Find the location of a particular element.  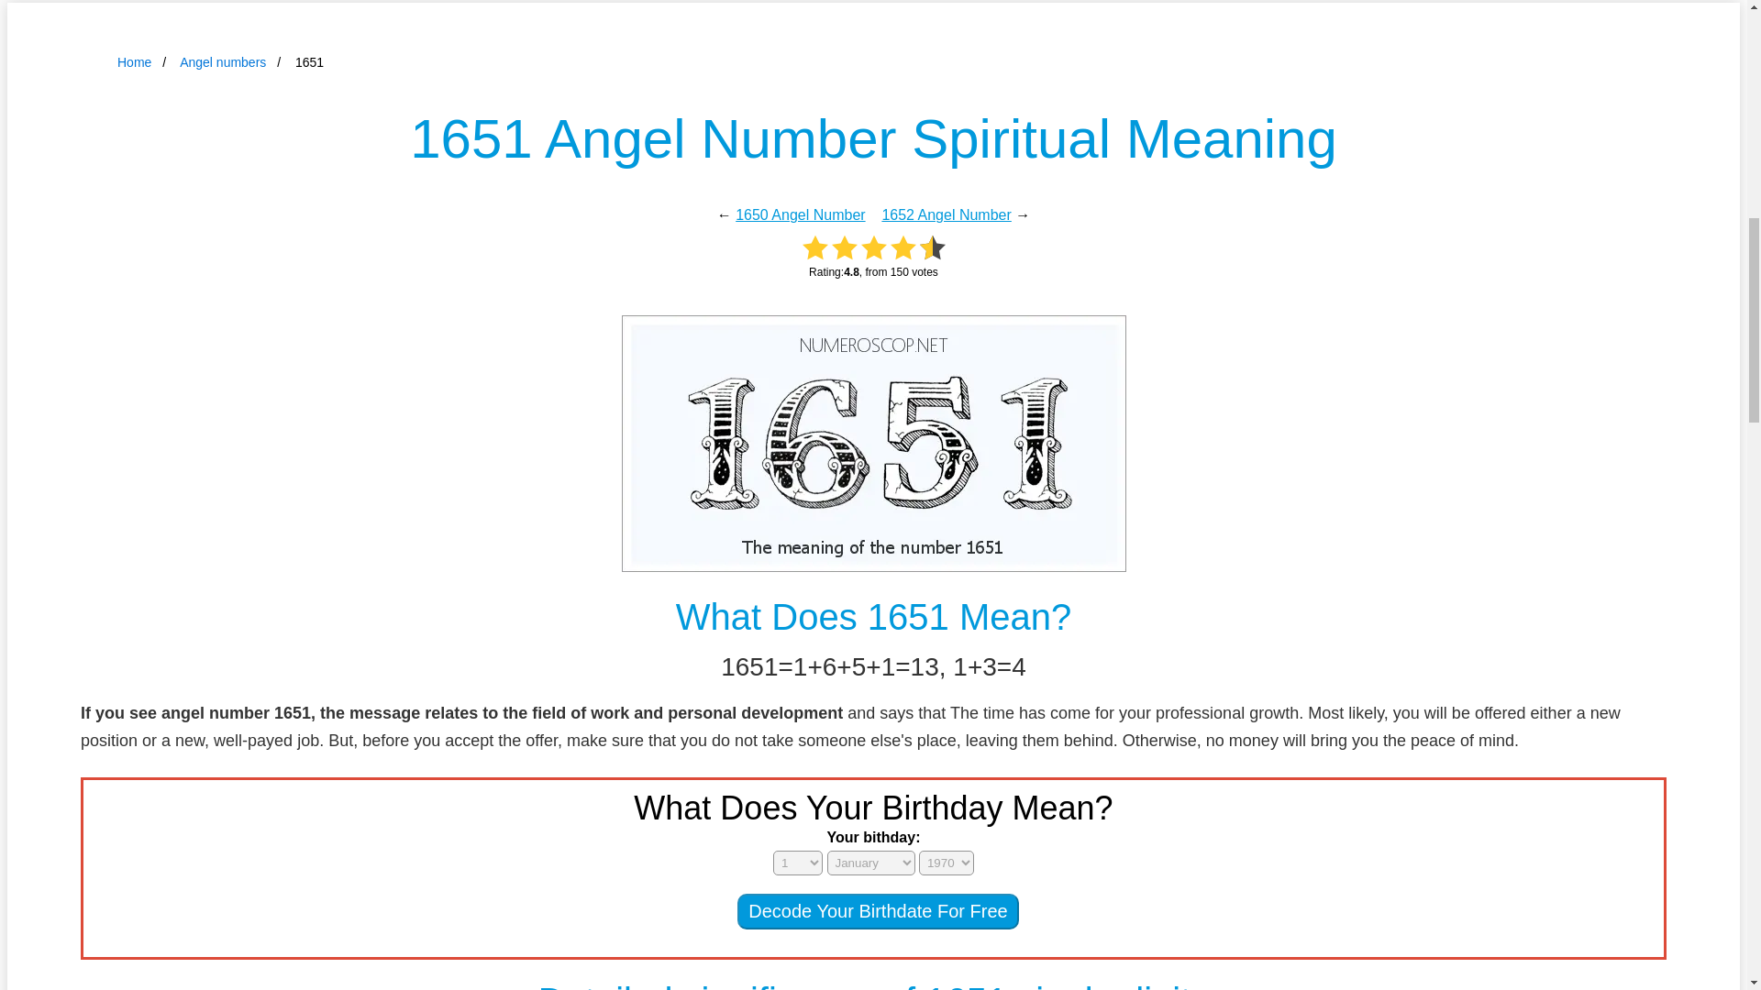

1650 Angel Number is located at coordinates (800, 214).